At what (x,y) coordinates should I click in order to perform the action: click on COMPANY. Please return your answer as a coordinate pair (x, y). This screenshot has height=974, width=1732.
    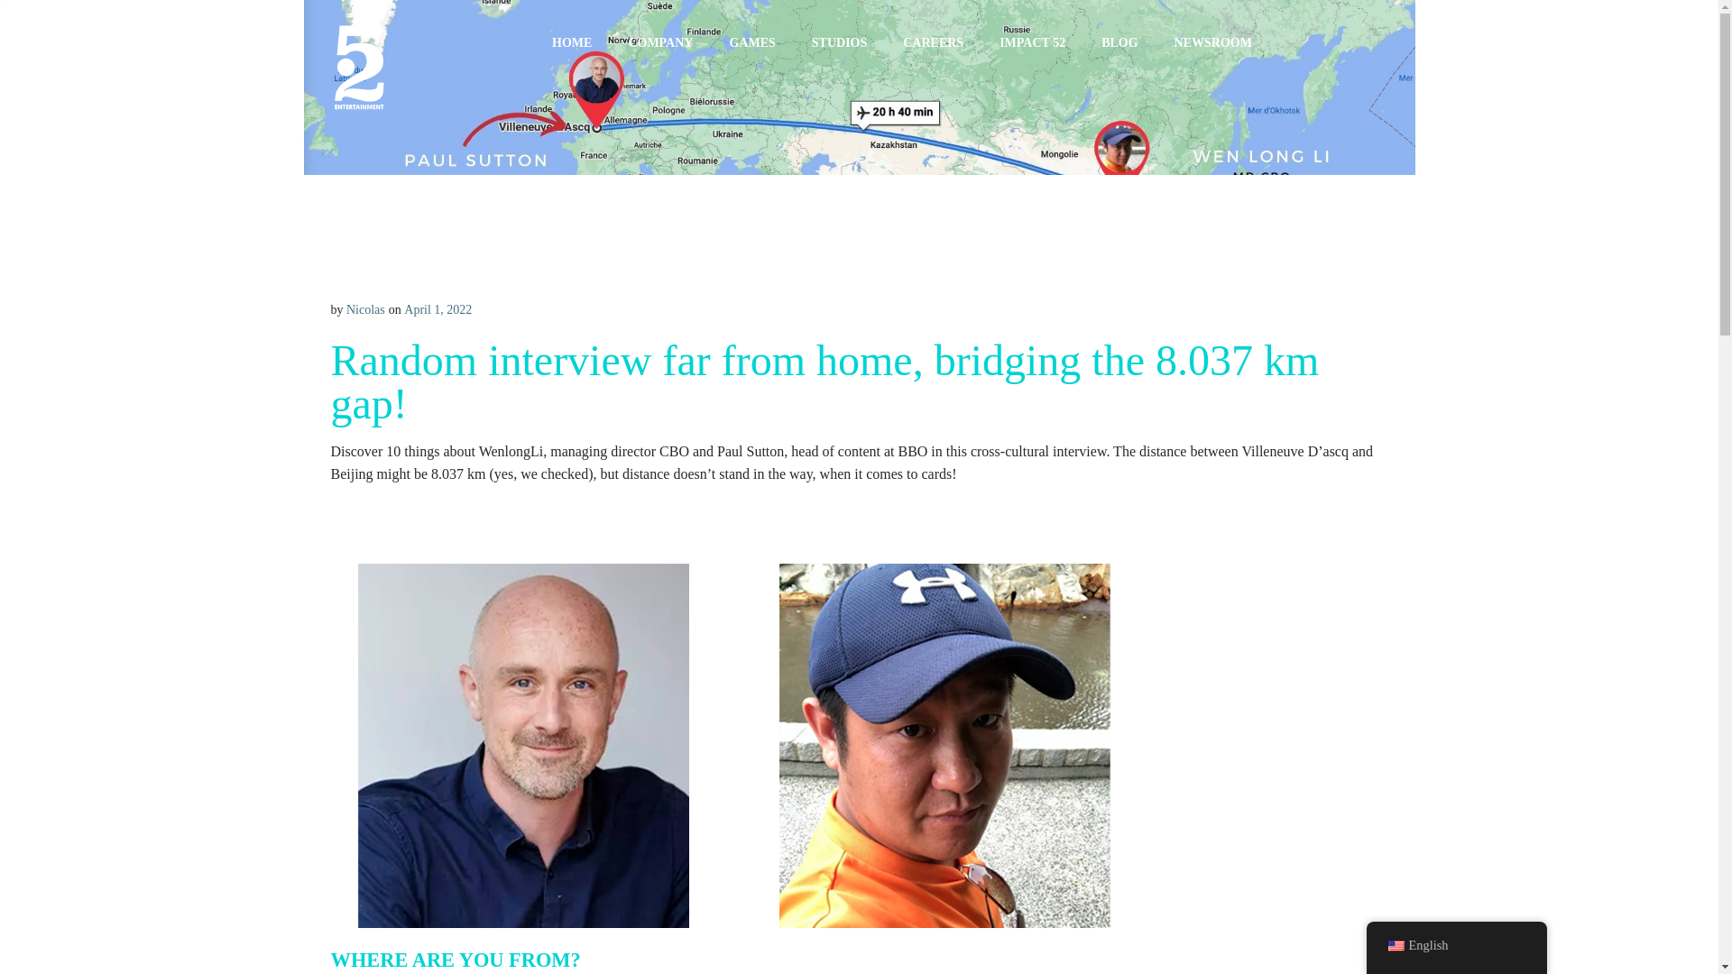
    Looking at the image, I should click on (660, 42).